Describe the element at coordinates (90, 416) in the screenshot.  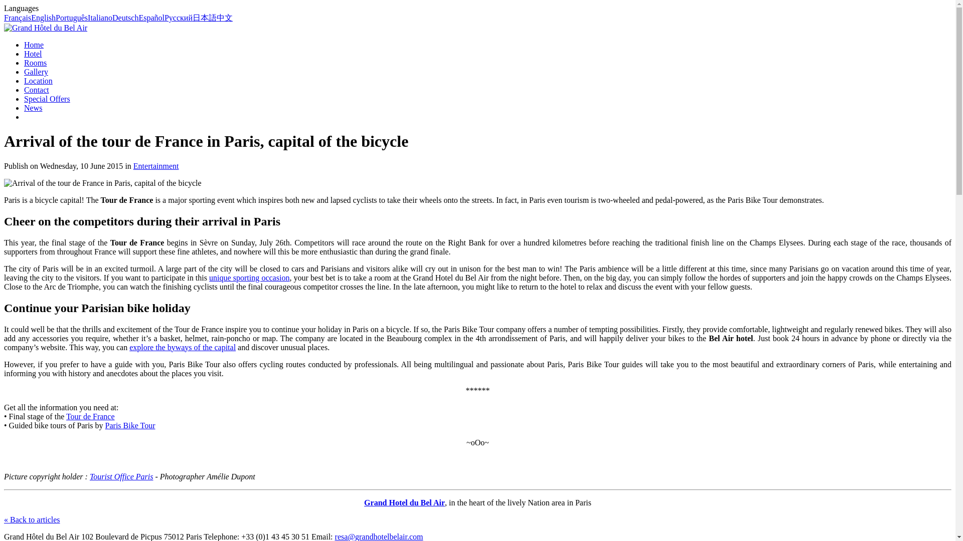
I see `Tour de France` at that location.